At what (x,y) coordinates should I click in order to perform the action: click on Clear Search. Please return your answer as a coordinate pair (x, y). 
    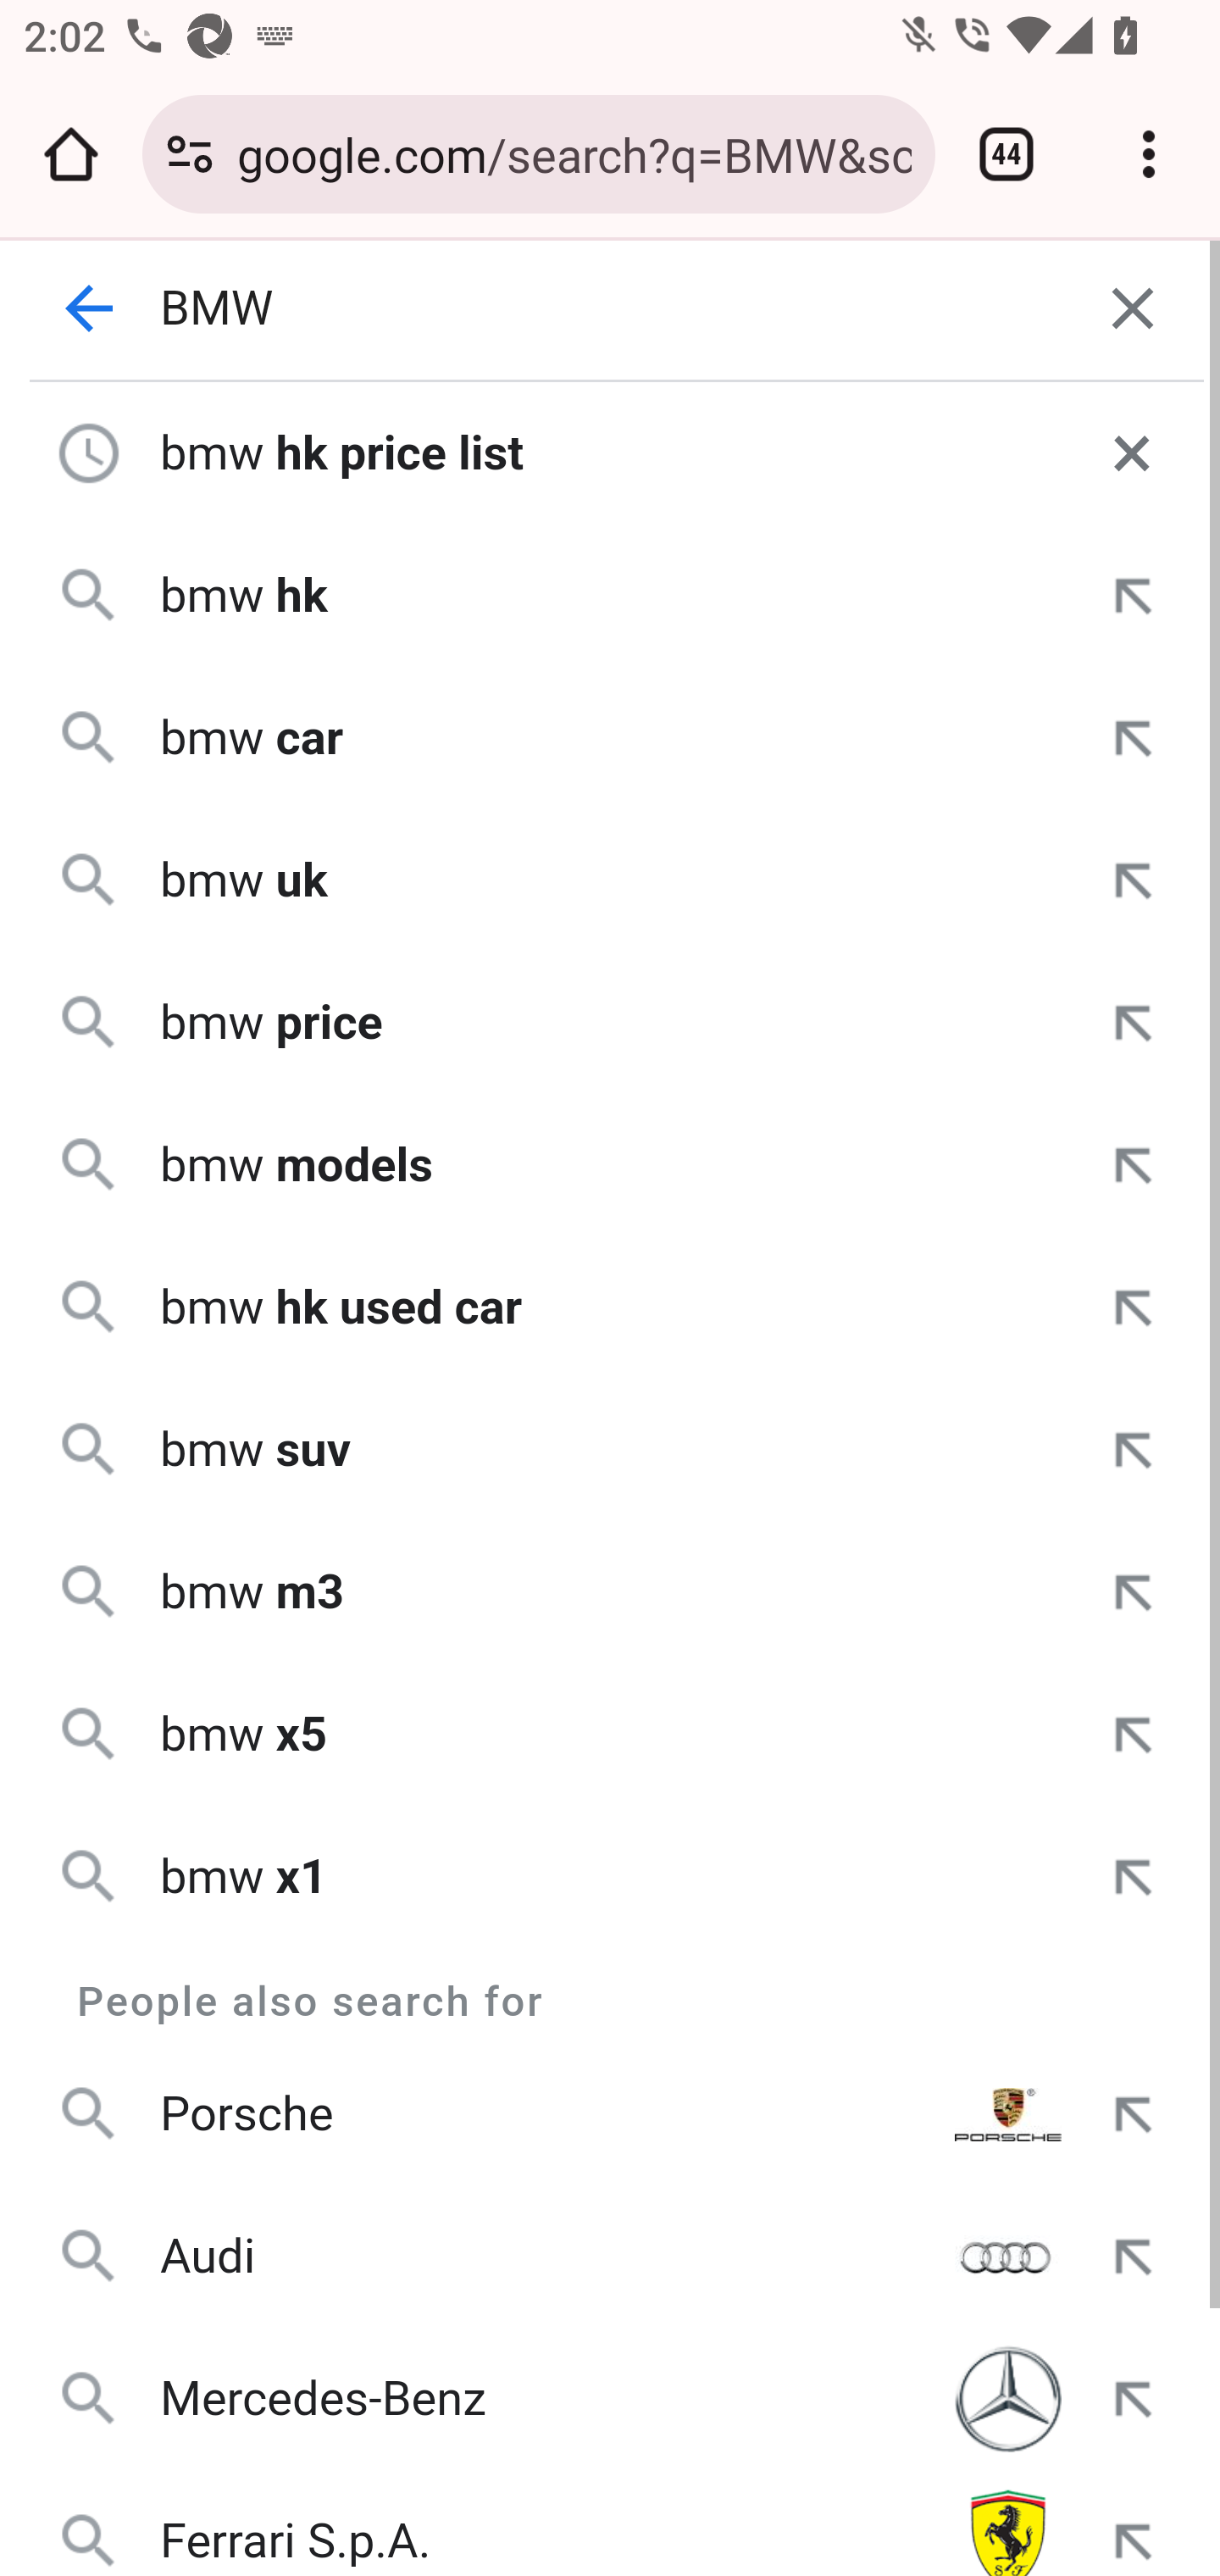
    Looking at the image, I should click on (1134, 308).